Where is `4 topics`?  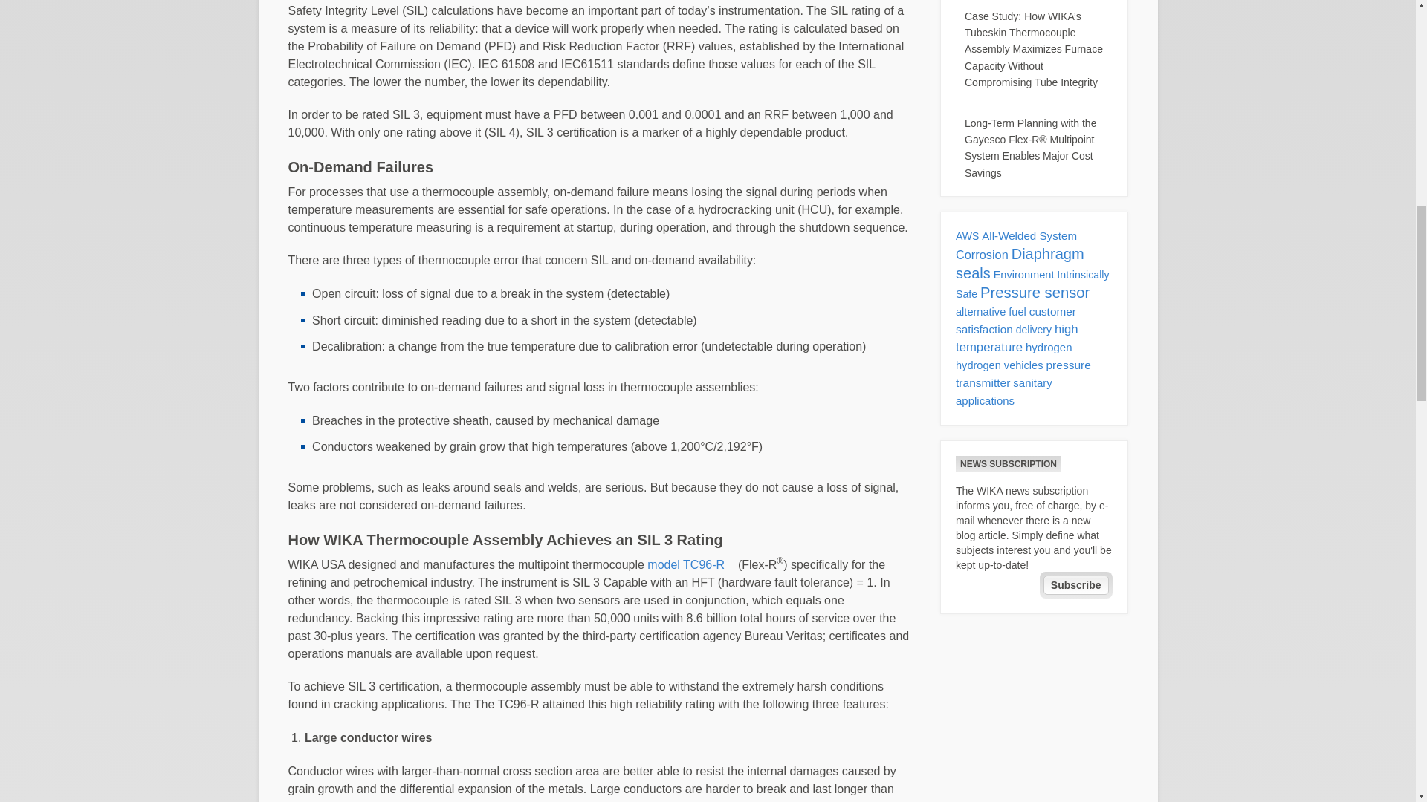 4 topics is located at coordinates (999, 365).